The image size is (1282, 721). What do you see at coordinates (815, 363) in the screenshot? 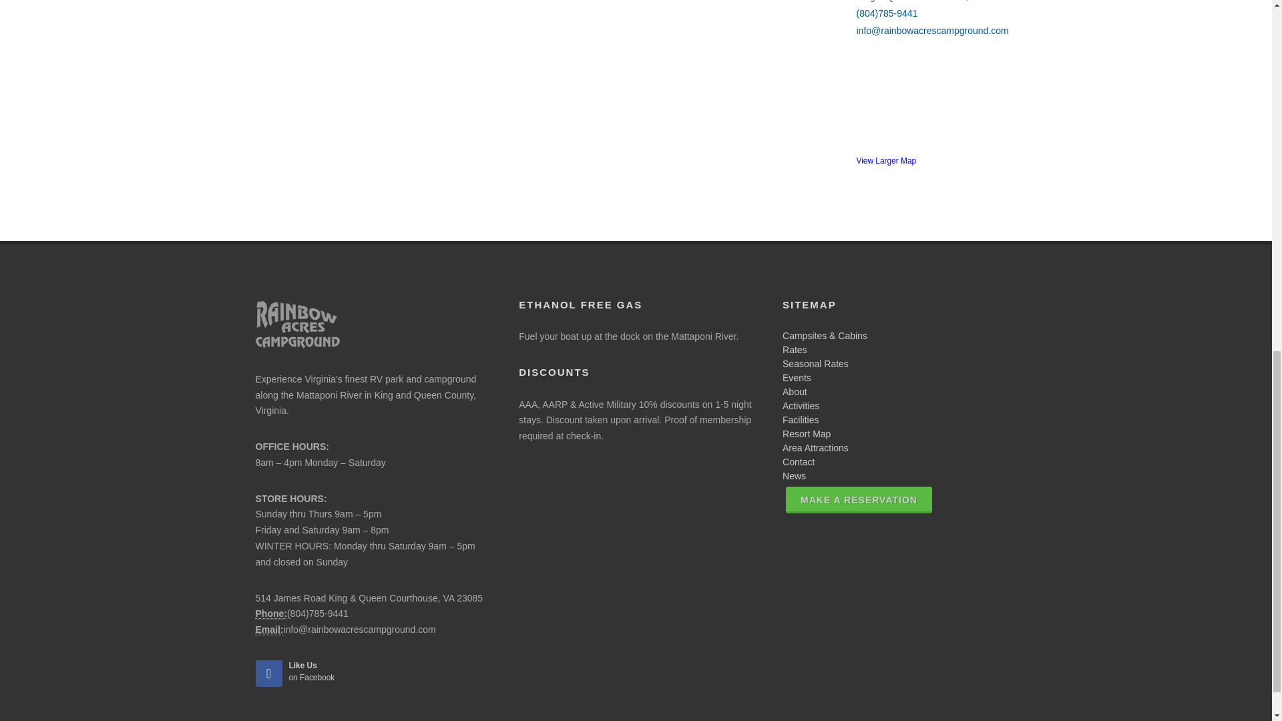
I see `Seasonal Rates` at bounding box center [815, 363].